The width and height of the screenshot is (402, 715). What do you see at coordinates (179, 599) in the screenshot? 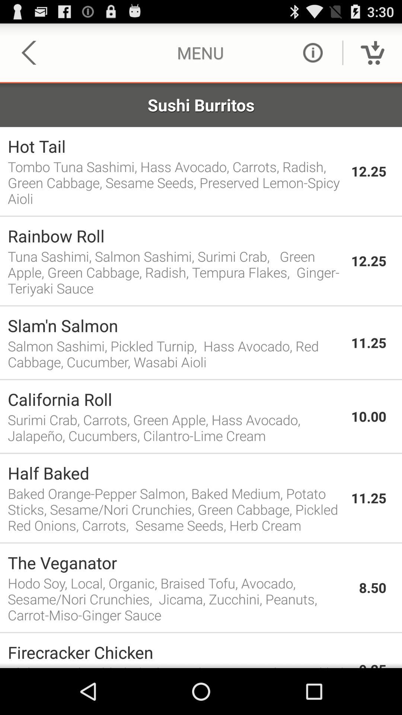
I see `click the icon below the the veganator app` at bounding box center [179, 599].